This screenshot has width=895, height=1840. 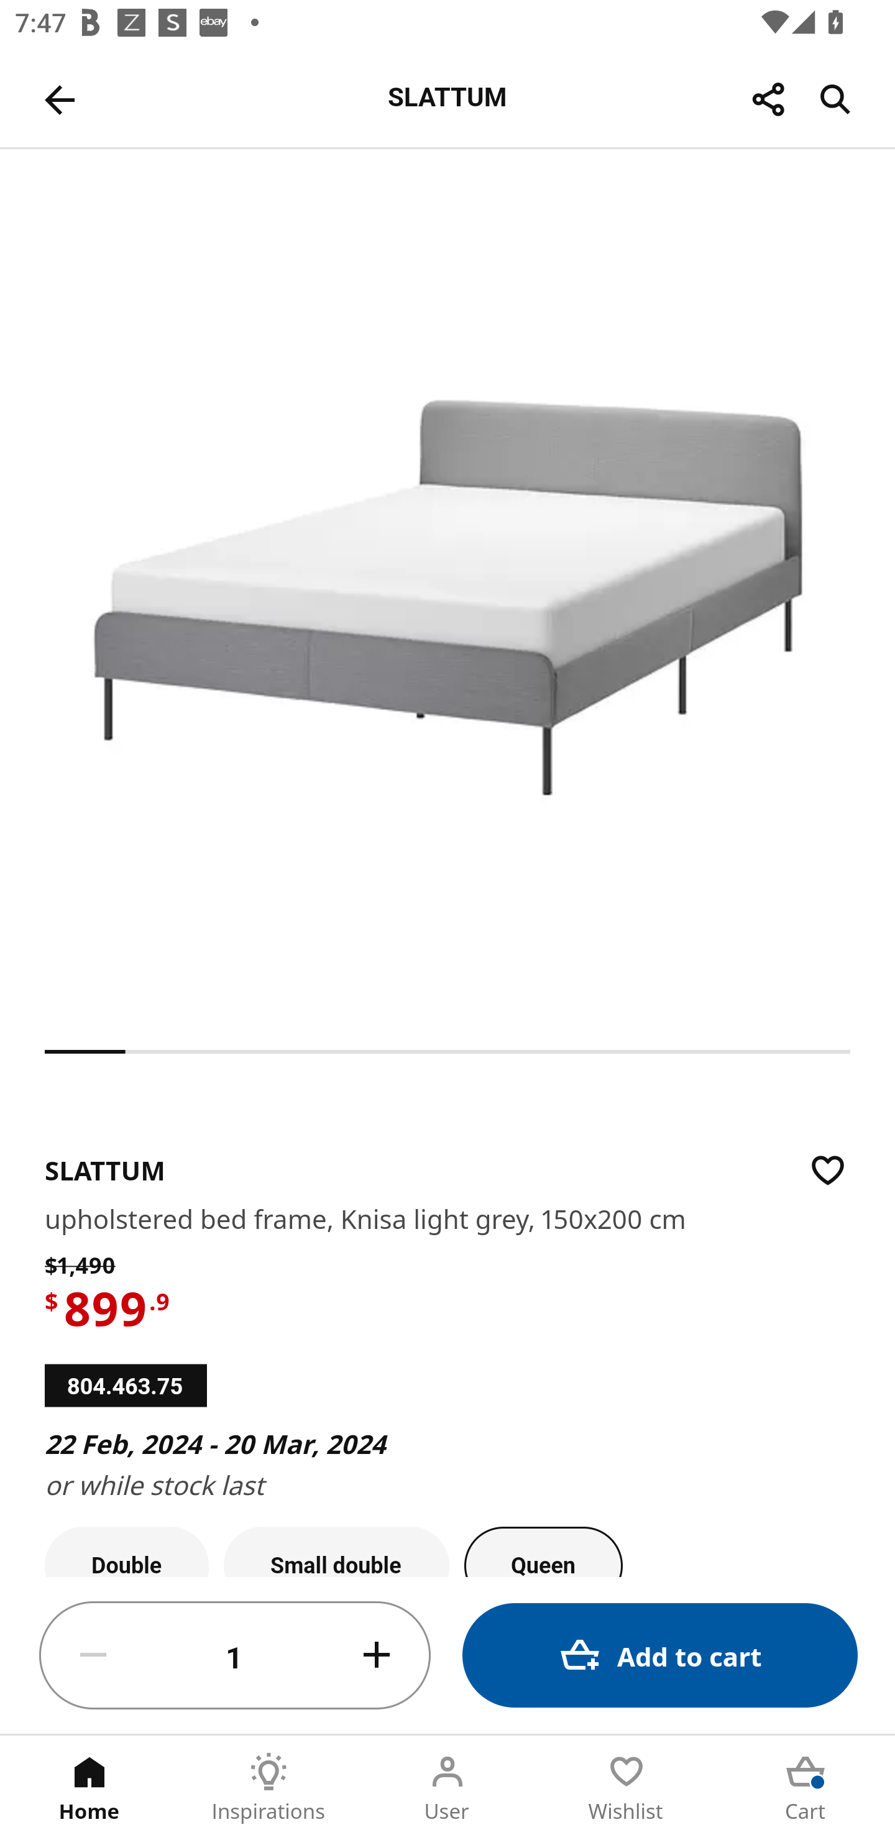 I want to click on Queen, so click(x=543, y=1552).